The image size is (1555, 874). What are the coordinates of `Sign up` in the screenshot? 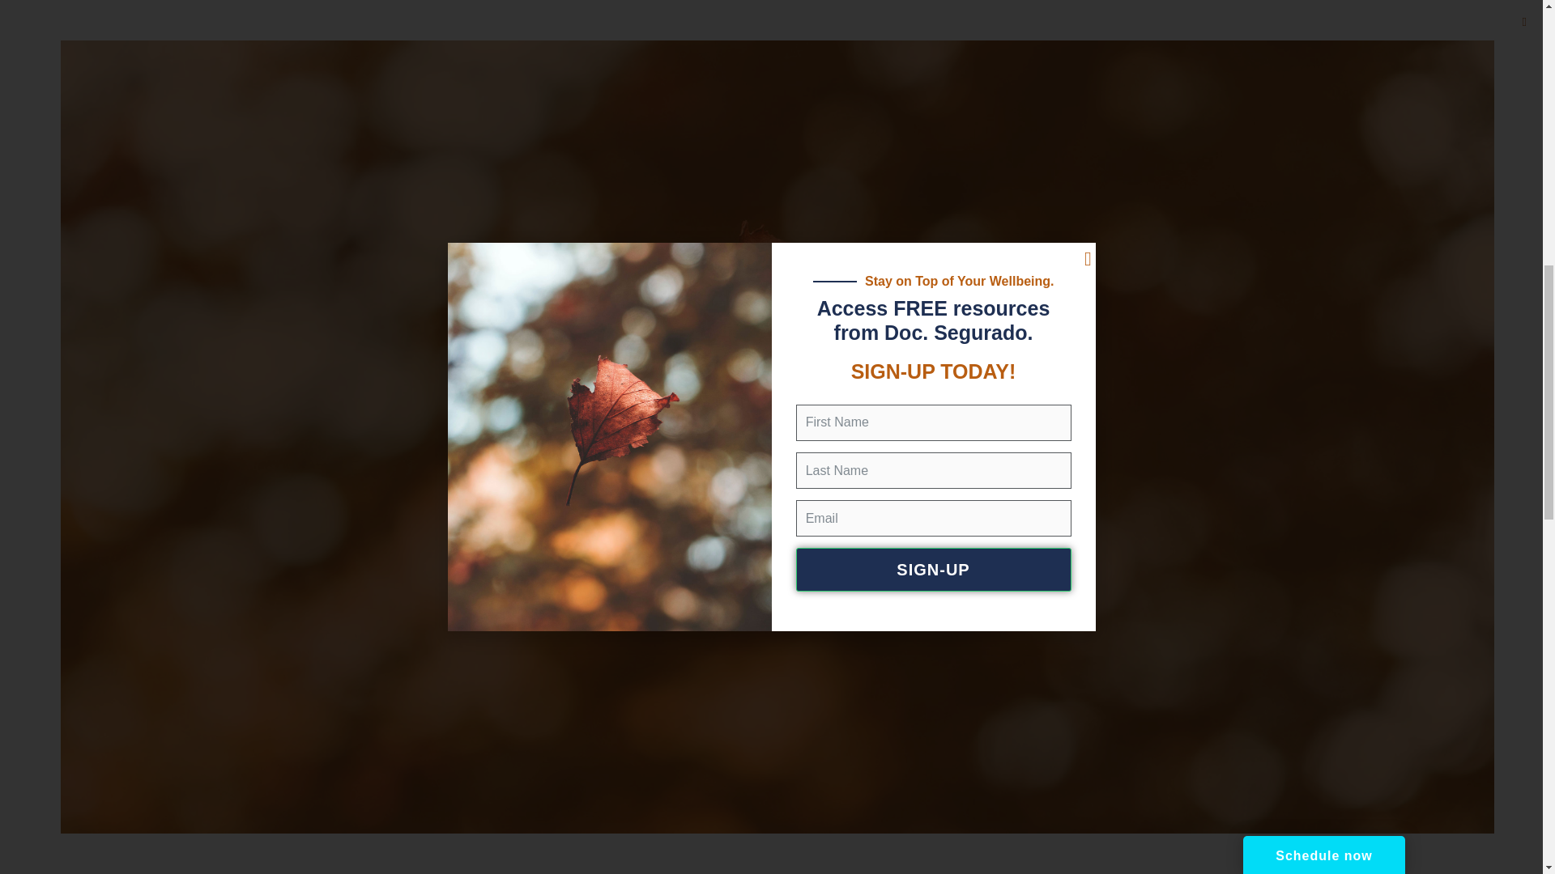 It's located at (1050, 63).